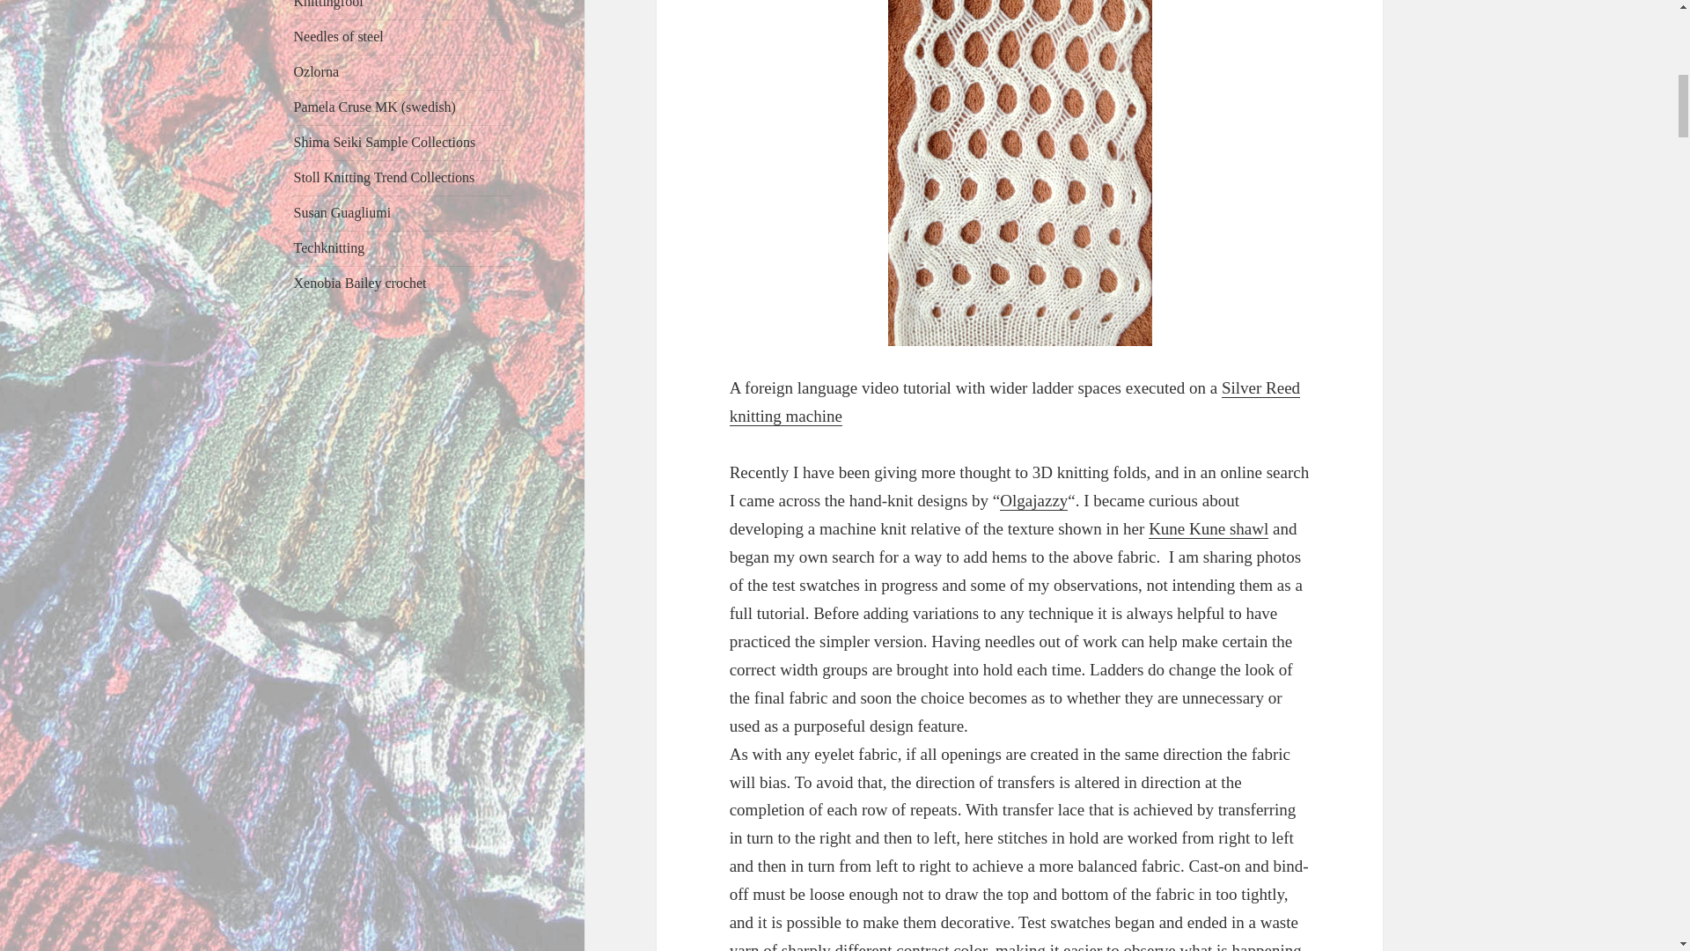 This screenshot has height=951, width=1690. I want to click on machine knitting resource , so click(338, 36).